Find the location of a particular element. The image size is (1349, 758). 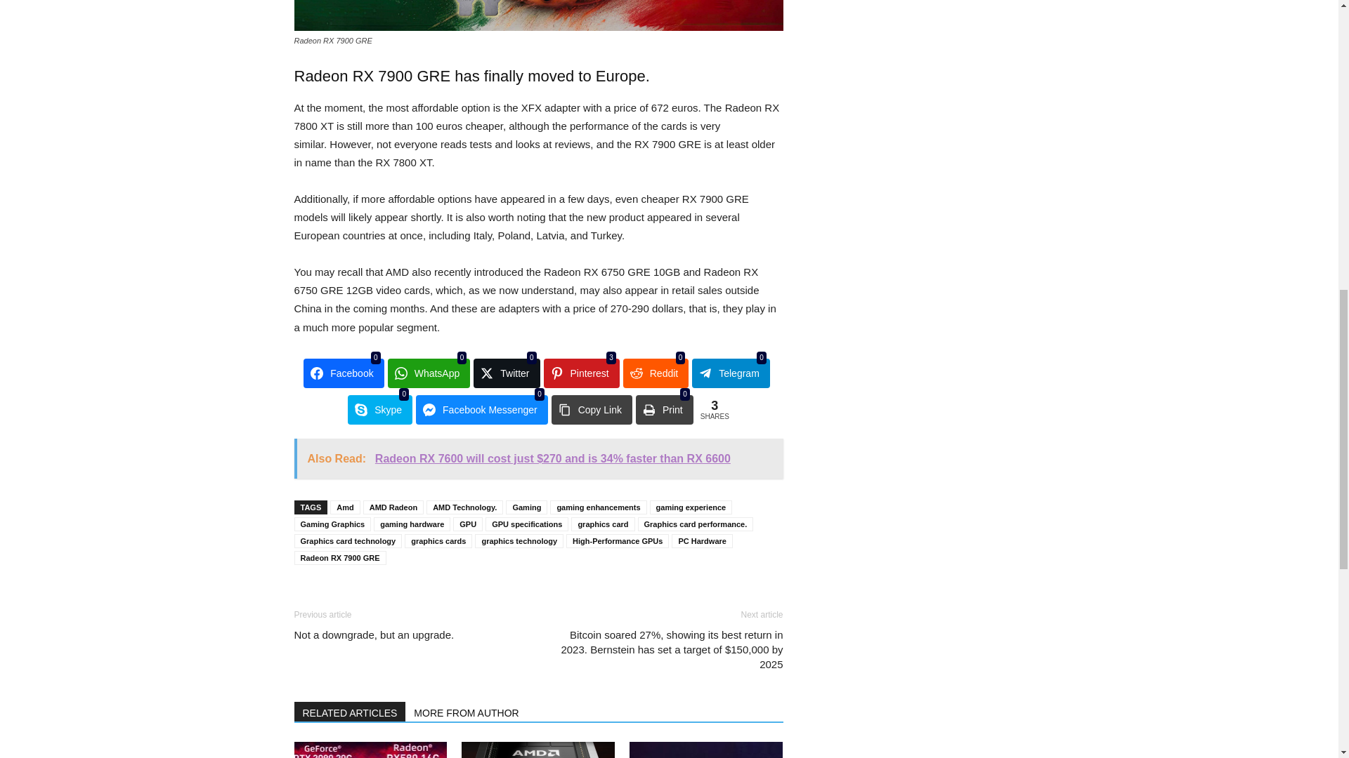

Share on Twitter is located at coordinates (506, 373).